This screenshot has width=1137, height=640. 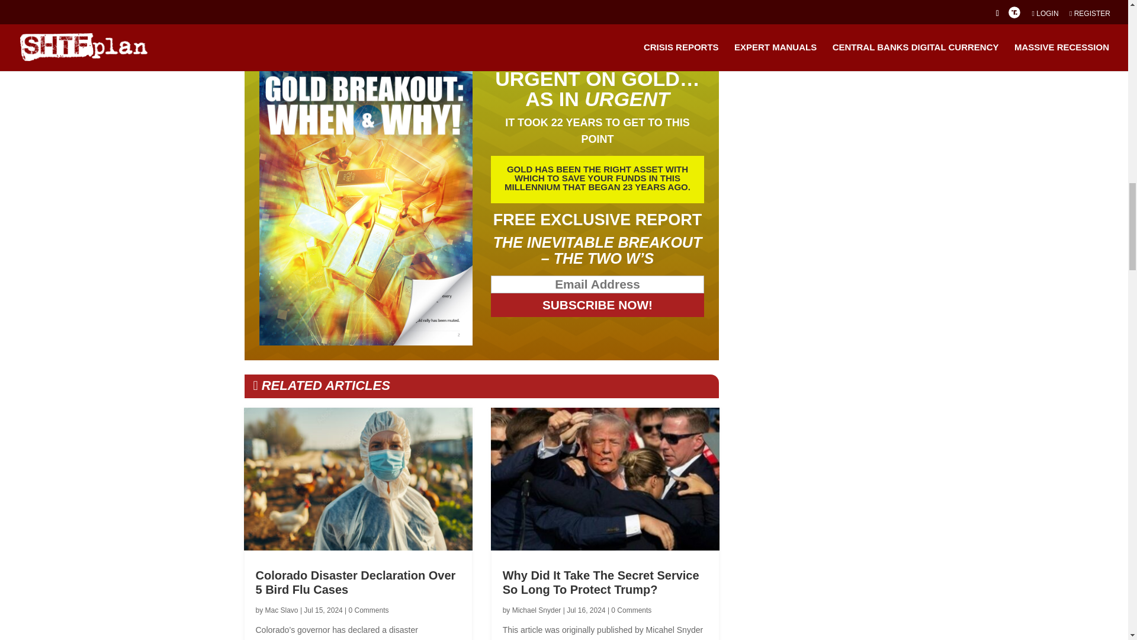 I want to click on Posts by Mac Slavo, so click(x=281, y=610).